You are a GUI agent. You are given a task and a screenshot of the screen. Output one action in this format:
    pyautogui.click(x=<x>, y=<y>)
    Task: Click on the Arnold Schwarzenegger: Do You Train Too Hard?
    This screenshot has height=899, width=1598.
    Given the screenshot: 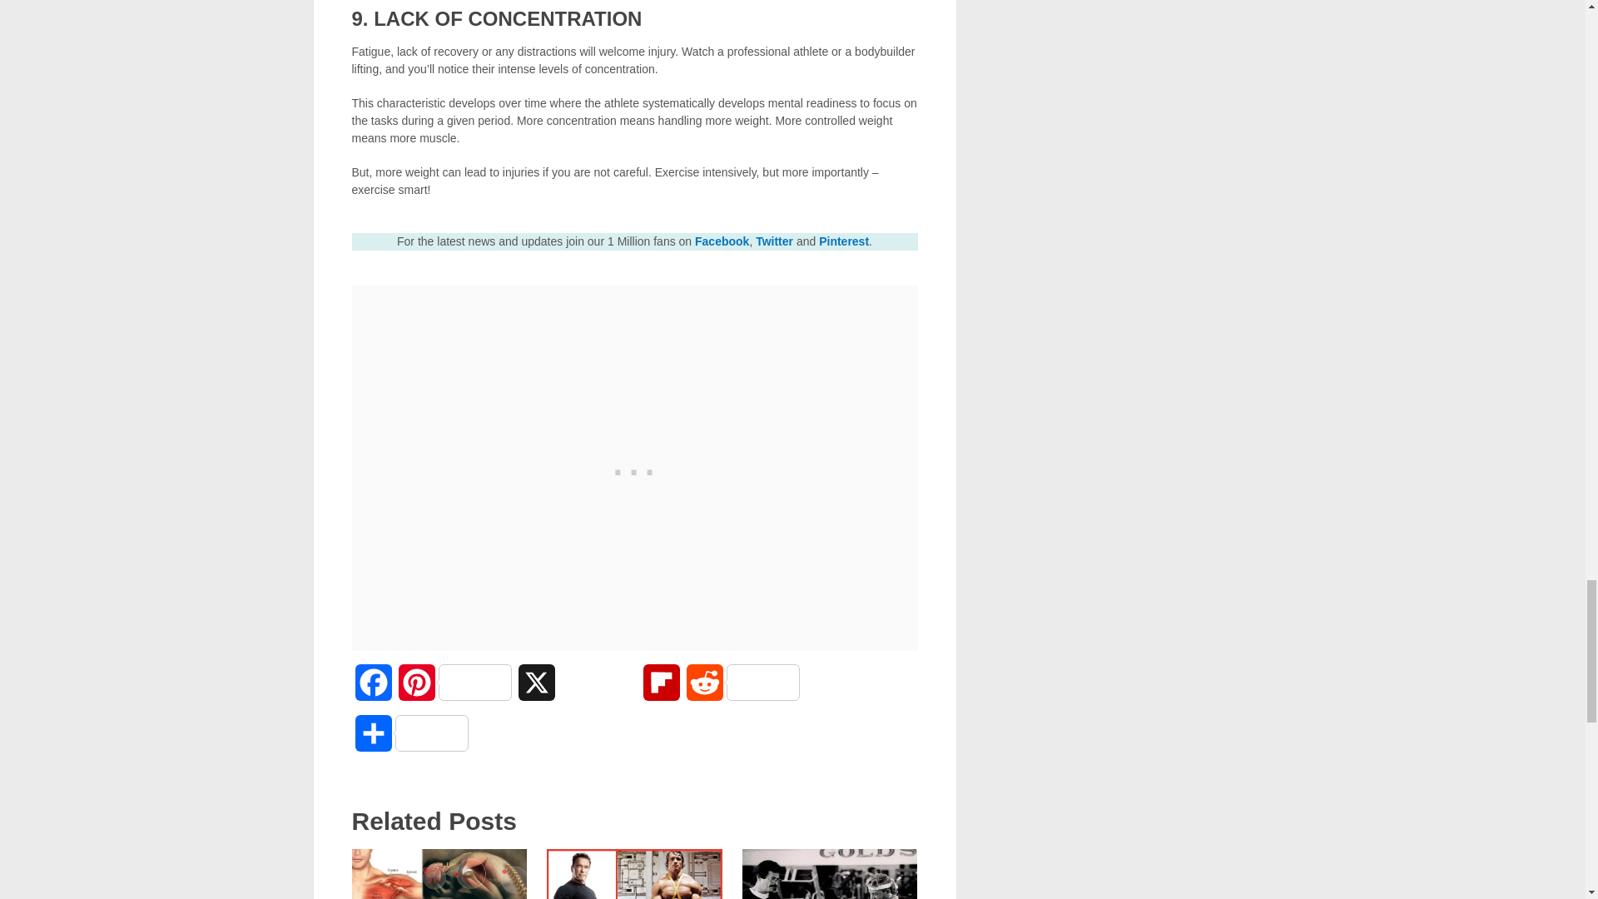 What is the action you would take?
    pyautogui.click(x=634, y=874)
    